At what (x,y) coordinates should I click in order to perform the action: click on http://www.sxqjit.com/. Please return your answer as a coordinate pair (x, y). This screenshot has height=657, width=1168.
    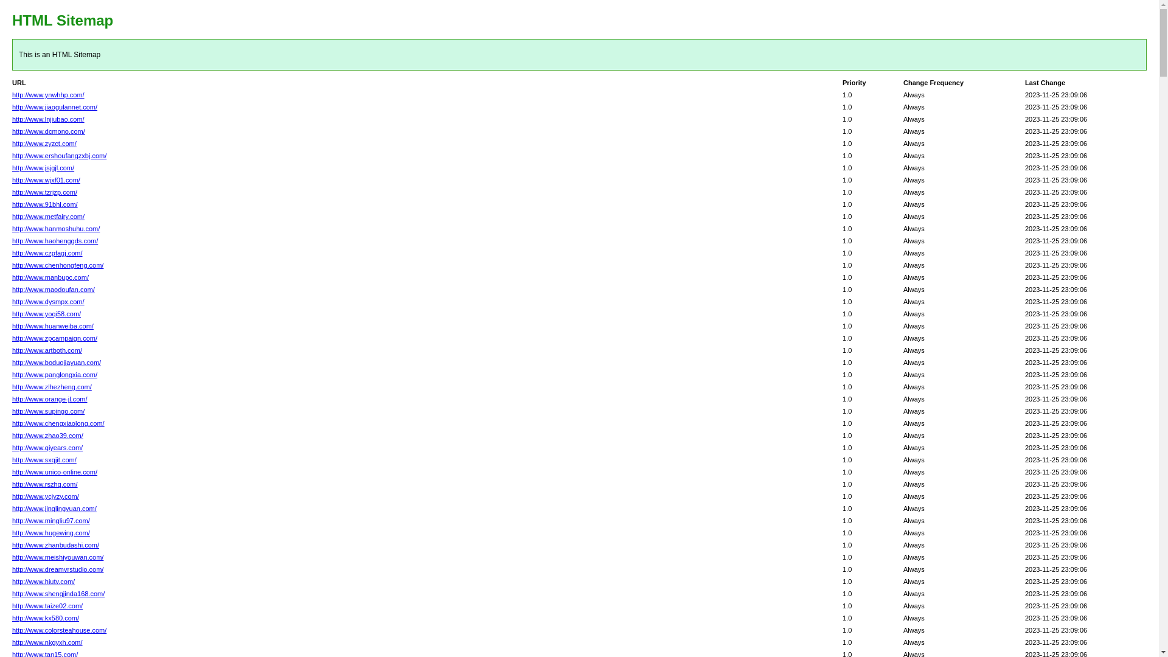
    Looking at the image, I should click on (44, 460).